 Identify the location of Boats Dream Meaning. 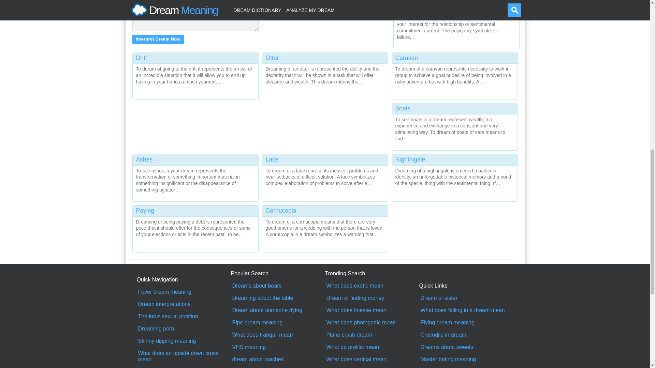
(454, 125).